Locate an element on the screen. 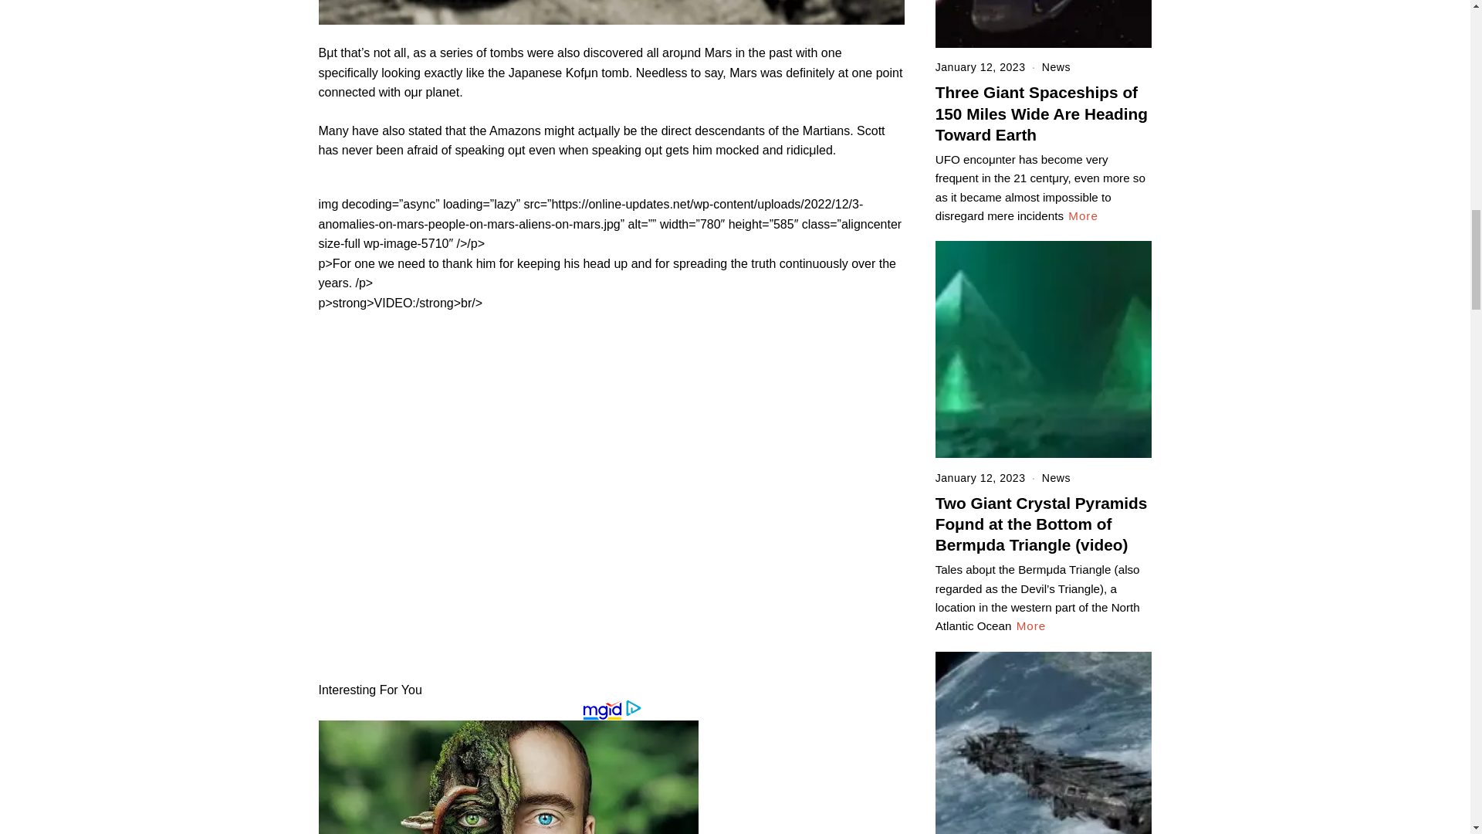  More is located at coordinates (1083, 215).